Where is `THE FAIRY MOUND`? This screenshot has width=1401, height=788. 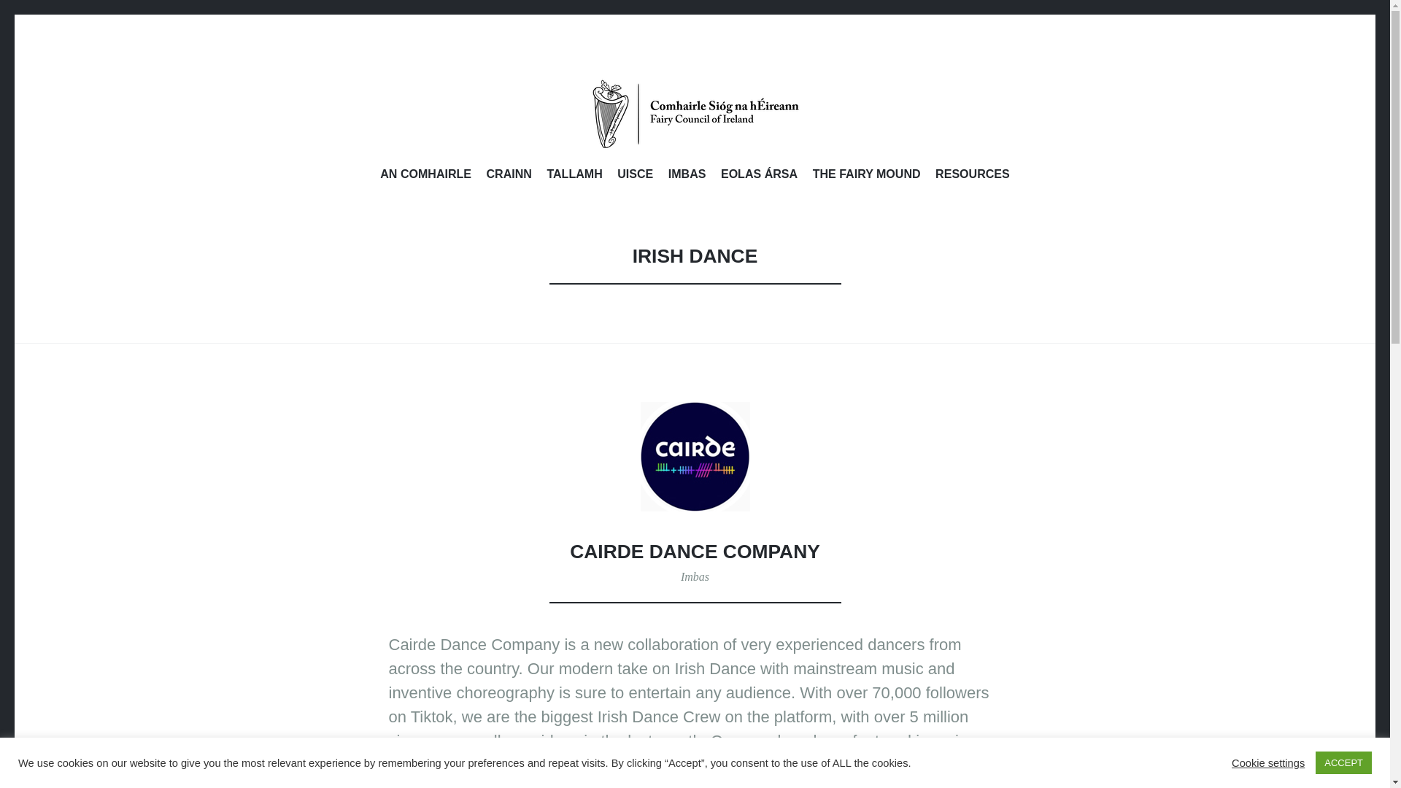
THE FAIRY MOUND is located at coordinates (866, 176).